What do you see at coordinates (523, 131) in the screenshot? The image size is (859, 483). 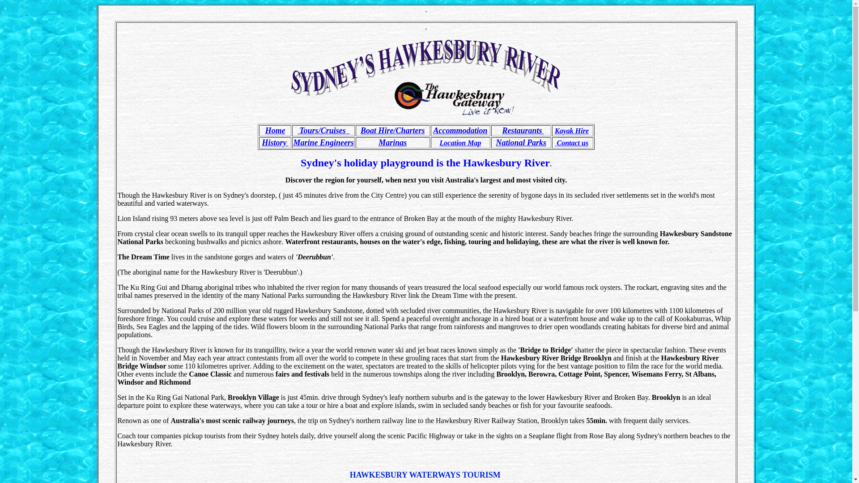 I see `Restaurants ` at bounding box center [523, 131].